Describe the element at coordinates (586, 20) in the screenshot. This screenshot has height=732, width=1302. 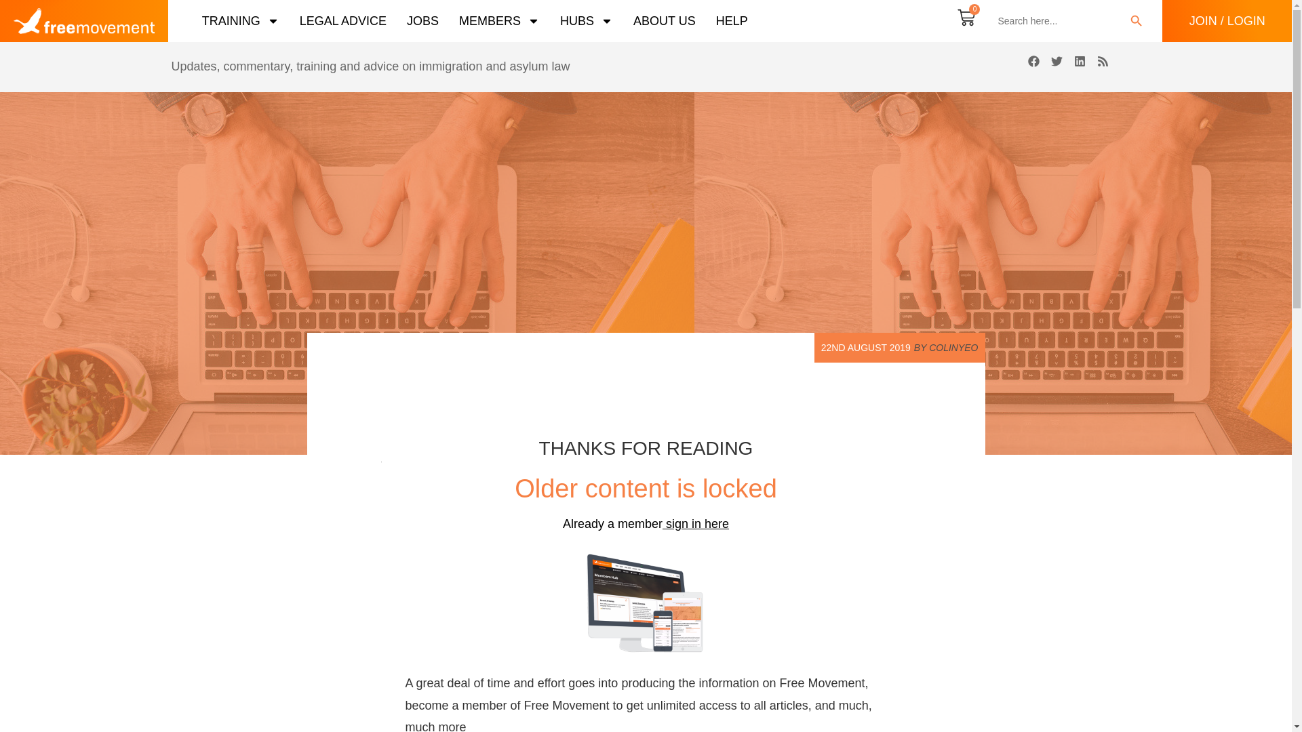
I see `HUBS` at that location.